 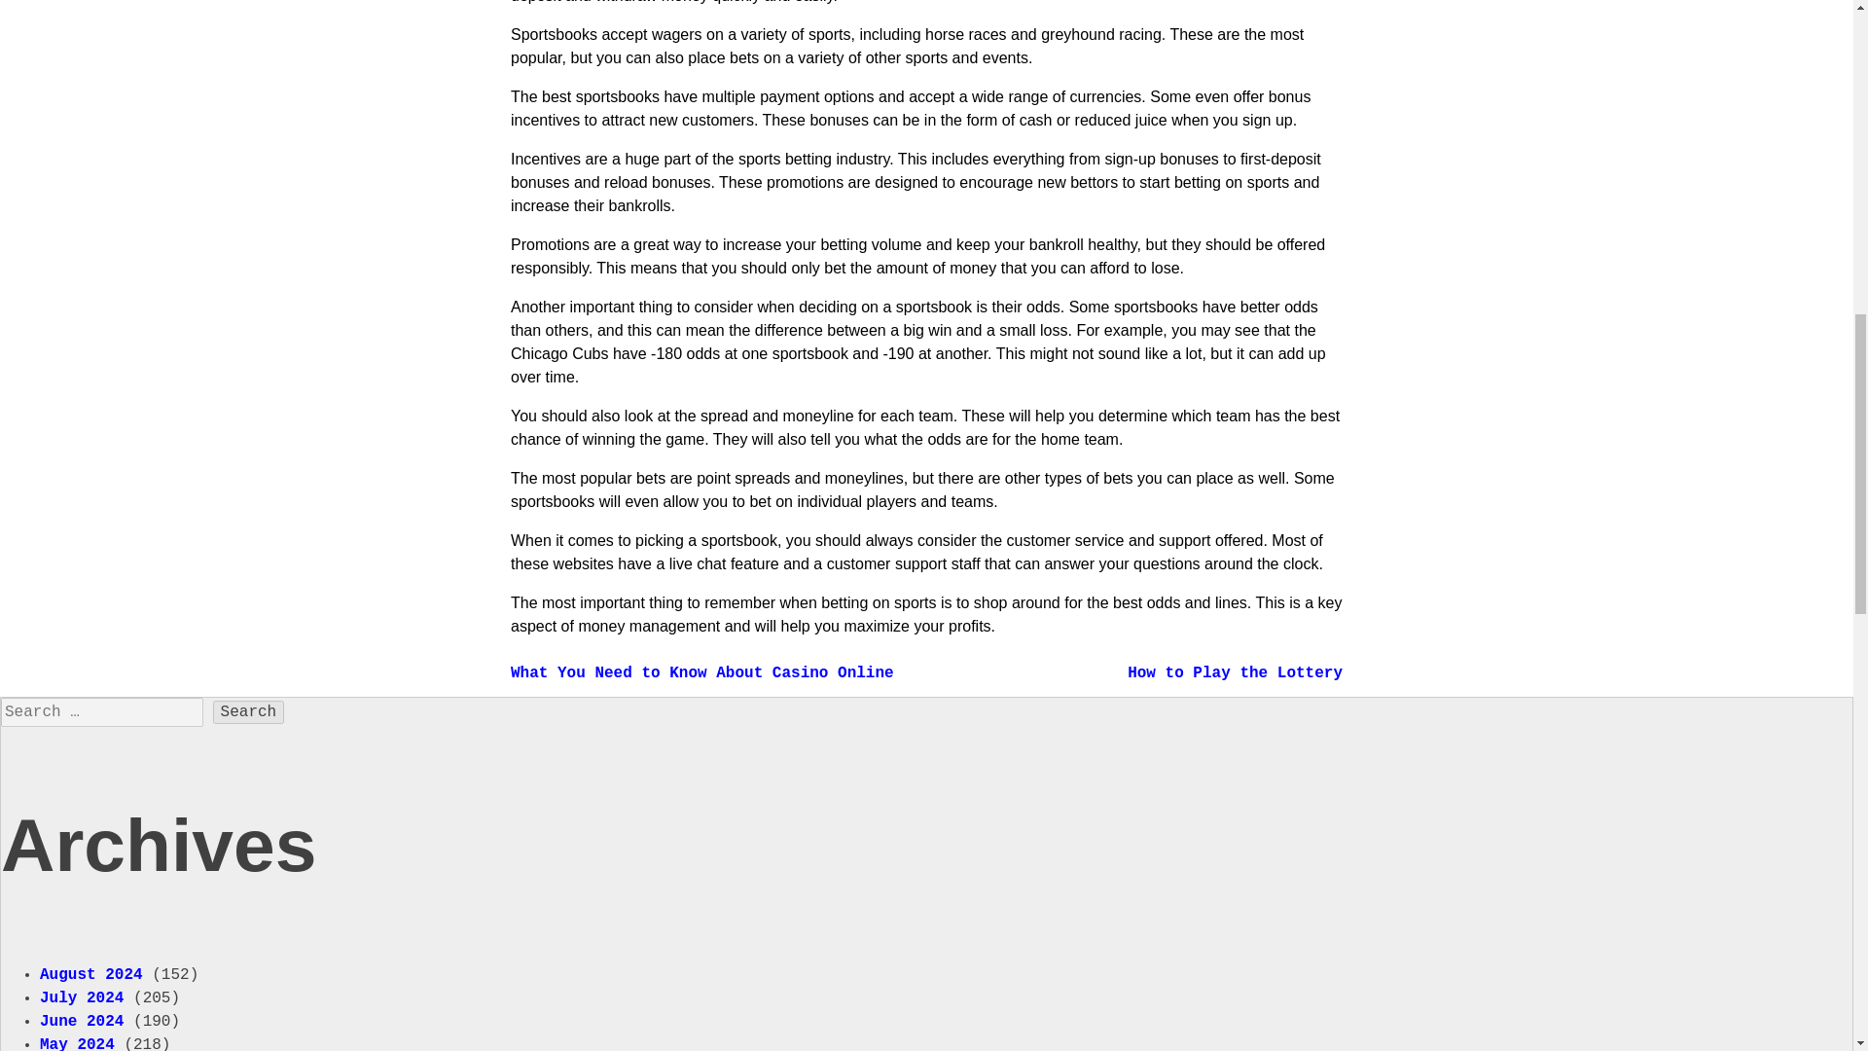 I want to click on What You Need to Know About Casino Online, so click(x=702, y=672).